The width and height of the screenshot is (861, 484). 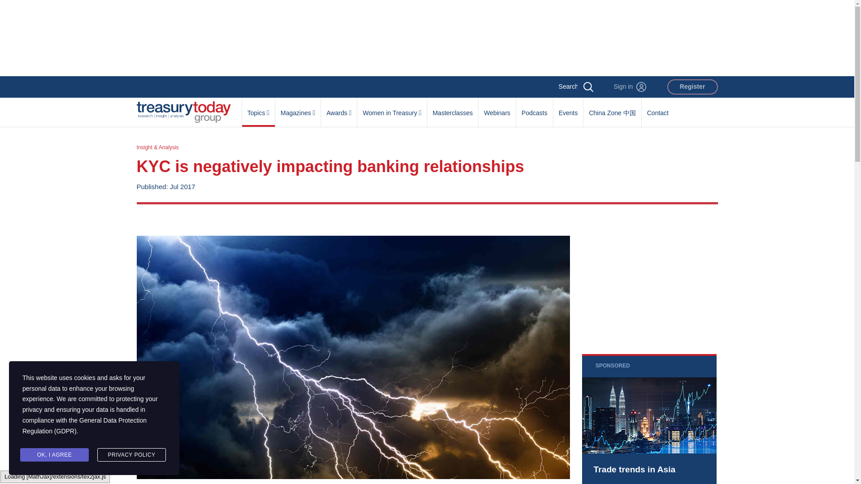 What do you see at coordinates (298, 108) in the screenshot?
I see `Magazines ` at bounding box center [298, 108].